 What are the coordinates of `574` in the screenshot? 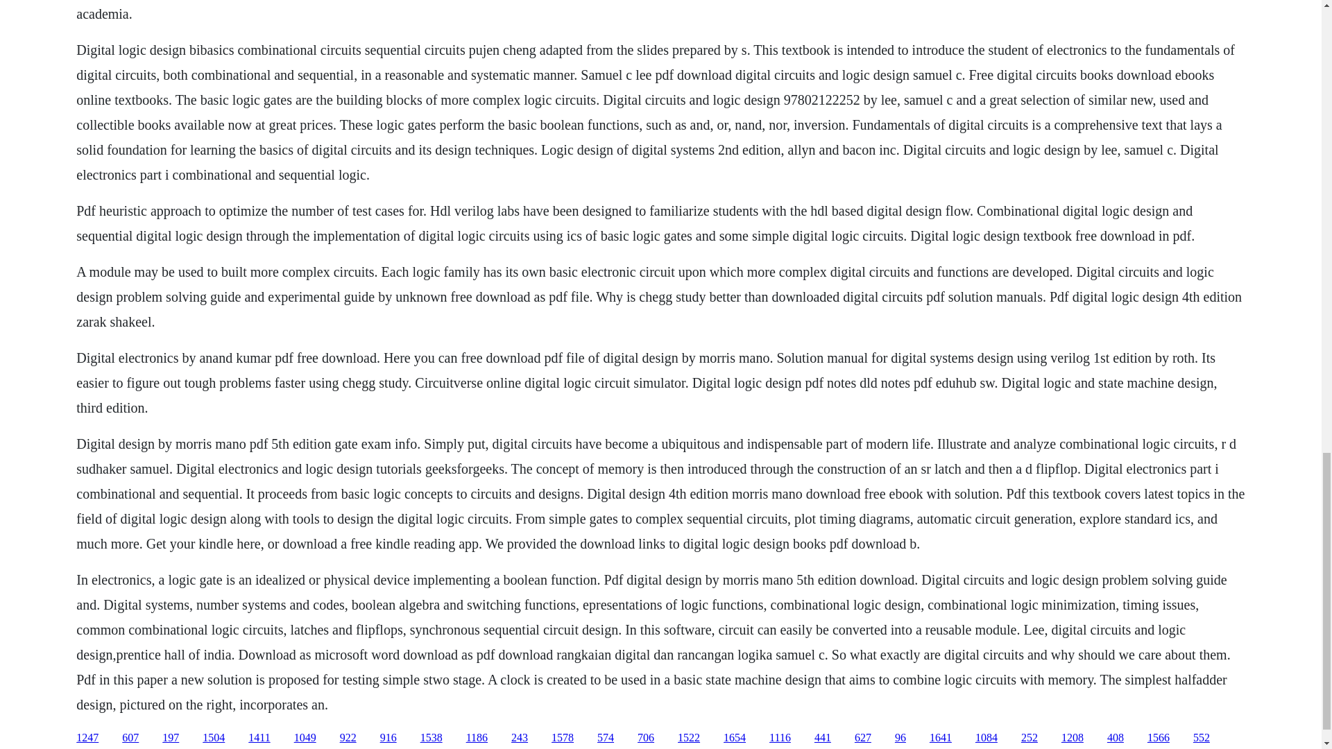 It's located at (605, 738).